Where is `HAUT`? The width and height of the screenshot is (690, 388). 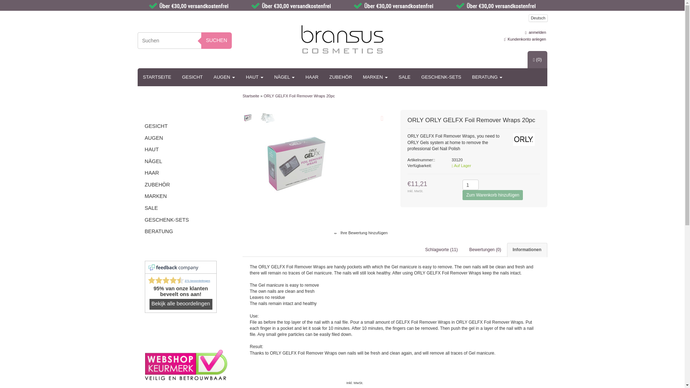
HAUT is located at coordinates (254, 77).